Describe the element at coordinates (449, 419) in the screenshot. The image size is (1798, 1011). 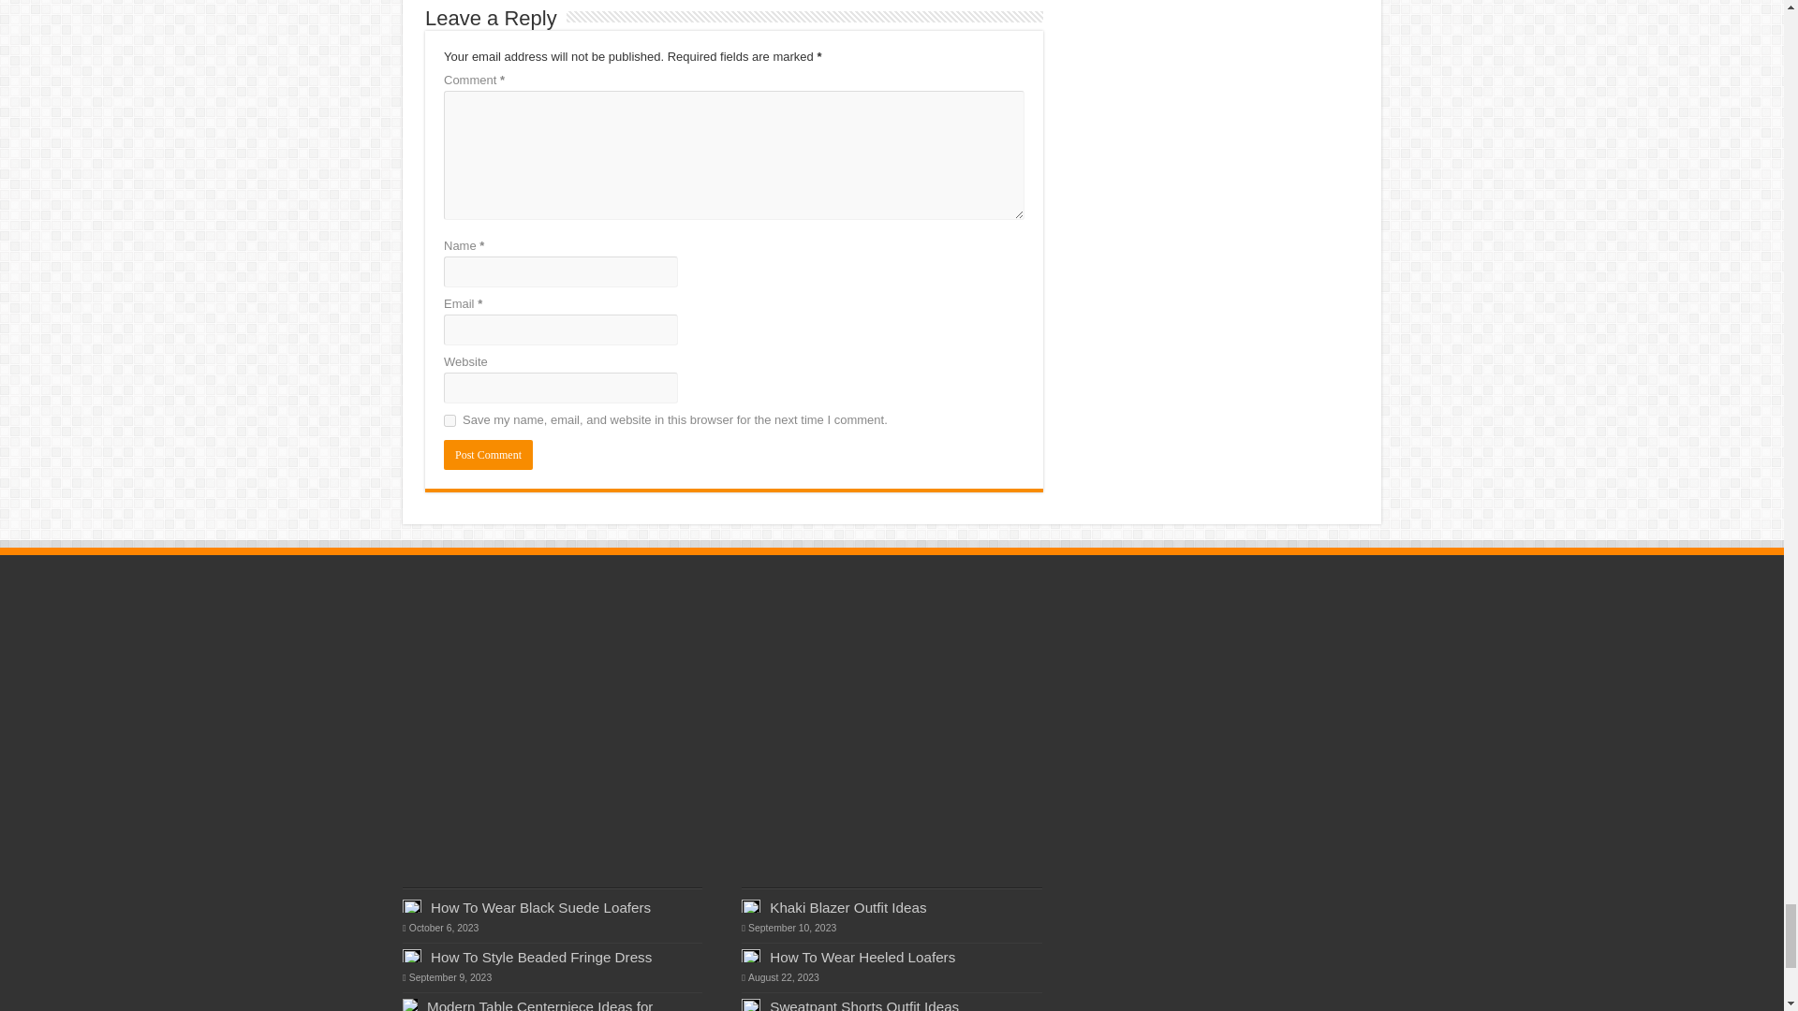
I see `yes` at that location.